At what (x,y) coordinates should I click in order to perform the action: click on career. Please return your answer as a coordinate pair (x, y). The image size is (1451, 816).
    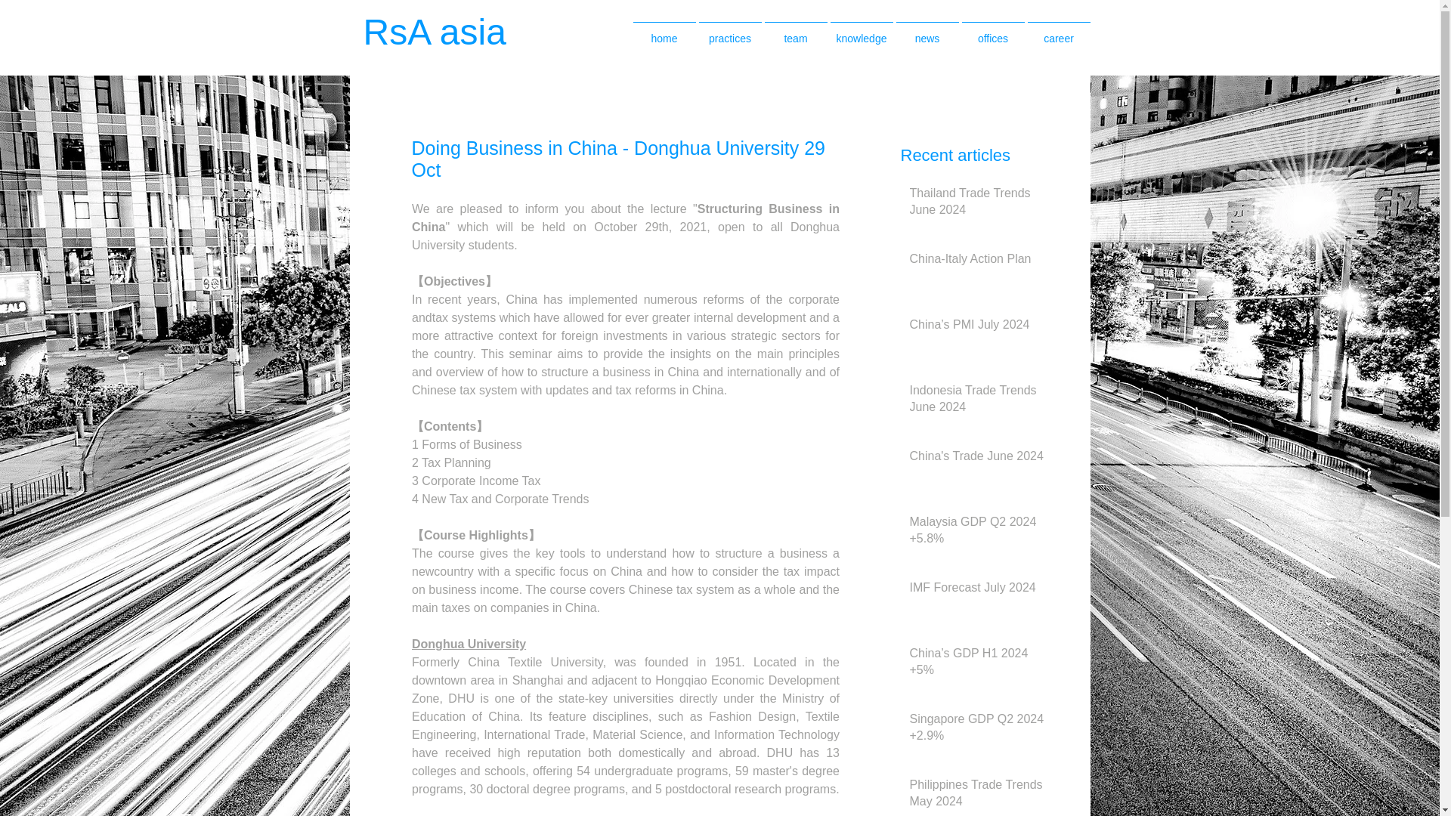
    Looking at the image, I should click on (1059, 32).